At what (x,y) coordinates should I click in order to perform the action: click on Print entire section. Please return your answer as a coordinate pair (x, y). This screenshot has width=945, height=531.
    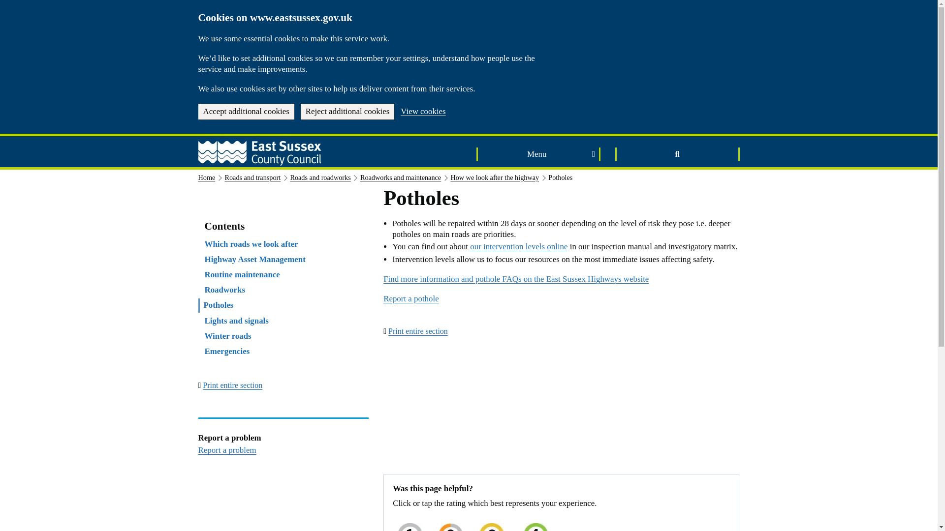
    Looking at the image, I should click on (232, 385).